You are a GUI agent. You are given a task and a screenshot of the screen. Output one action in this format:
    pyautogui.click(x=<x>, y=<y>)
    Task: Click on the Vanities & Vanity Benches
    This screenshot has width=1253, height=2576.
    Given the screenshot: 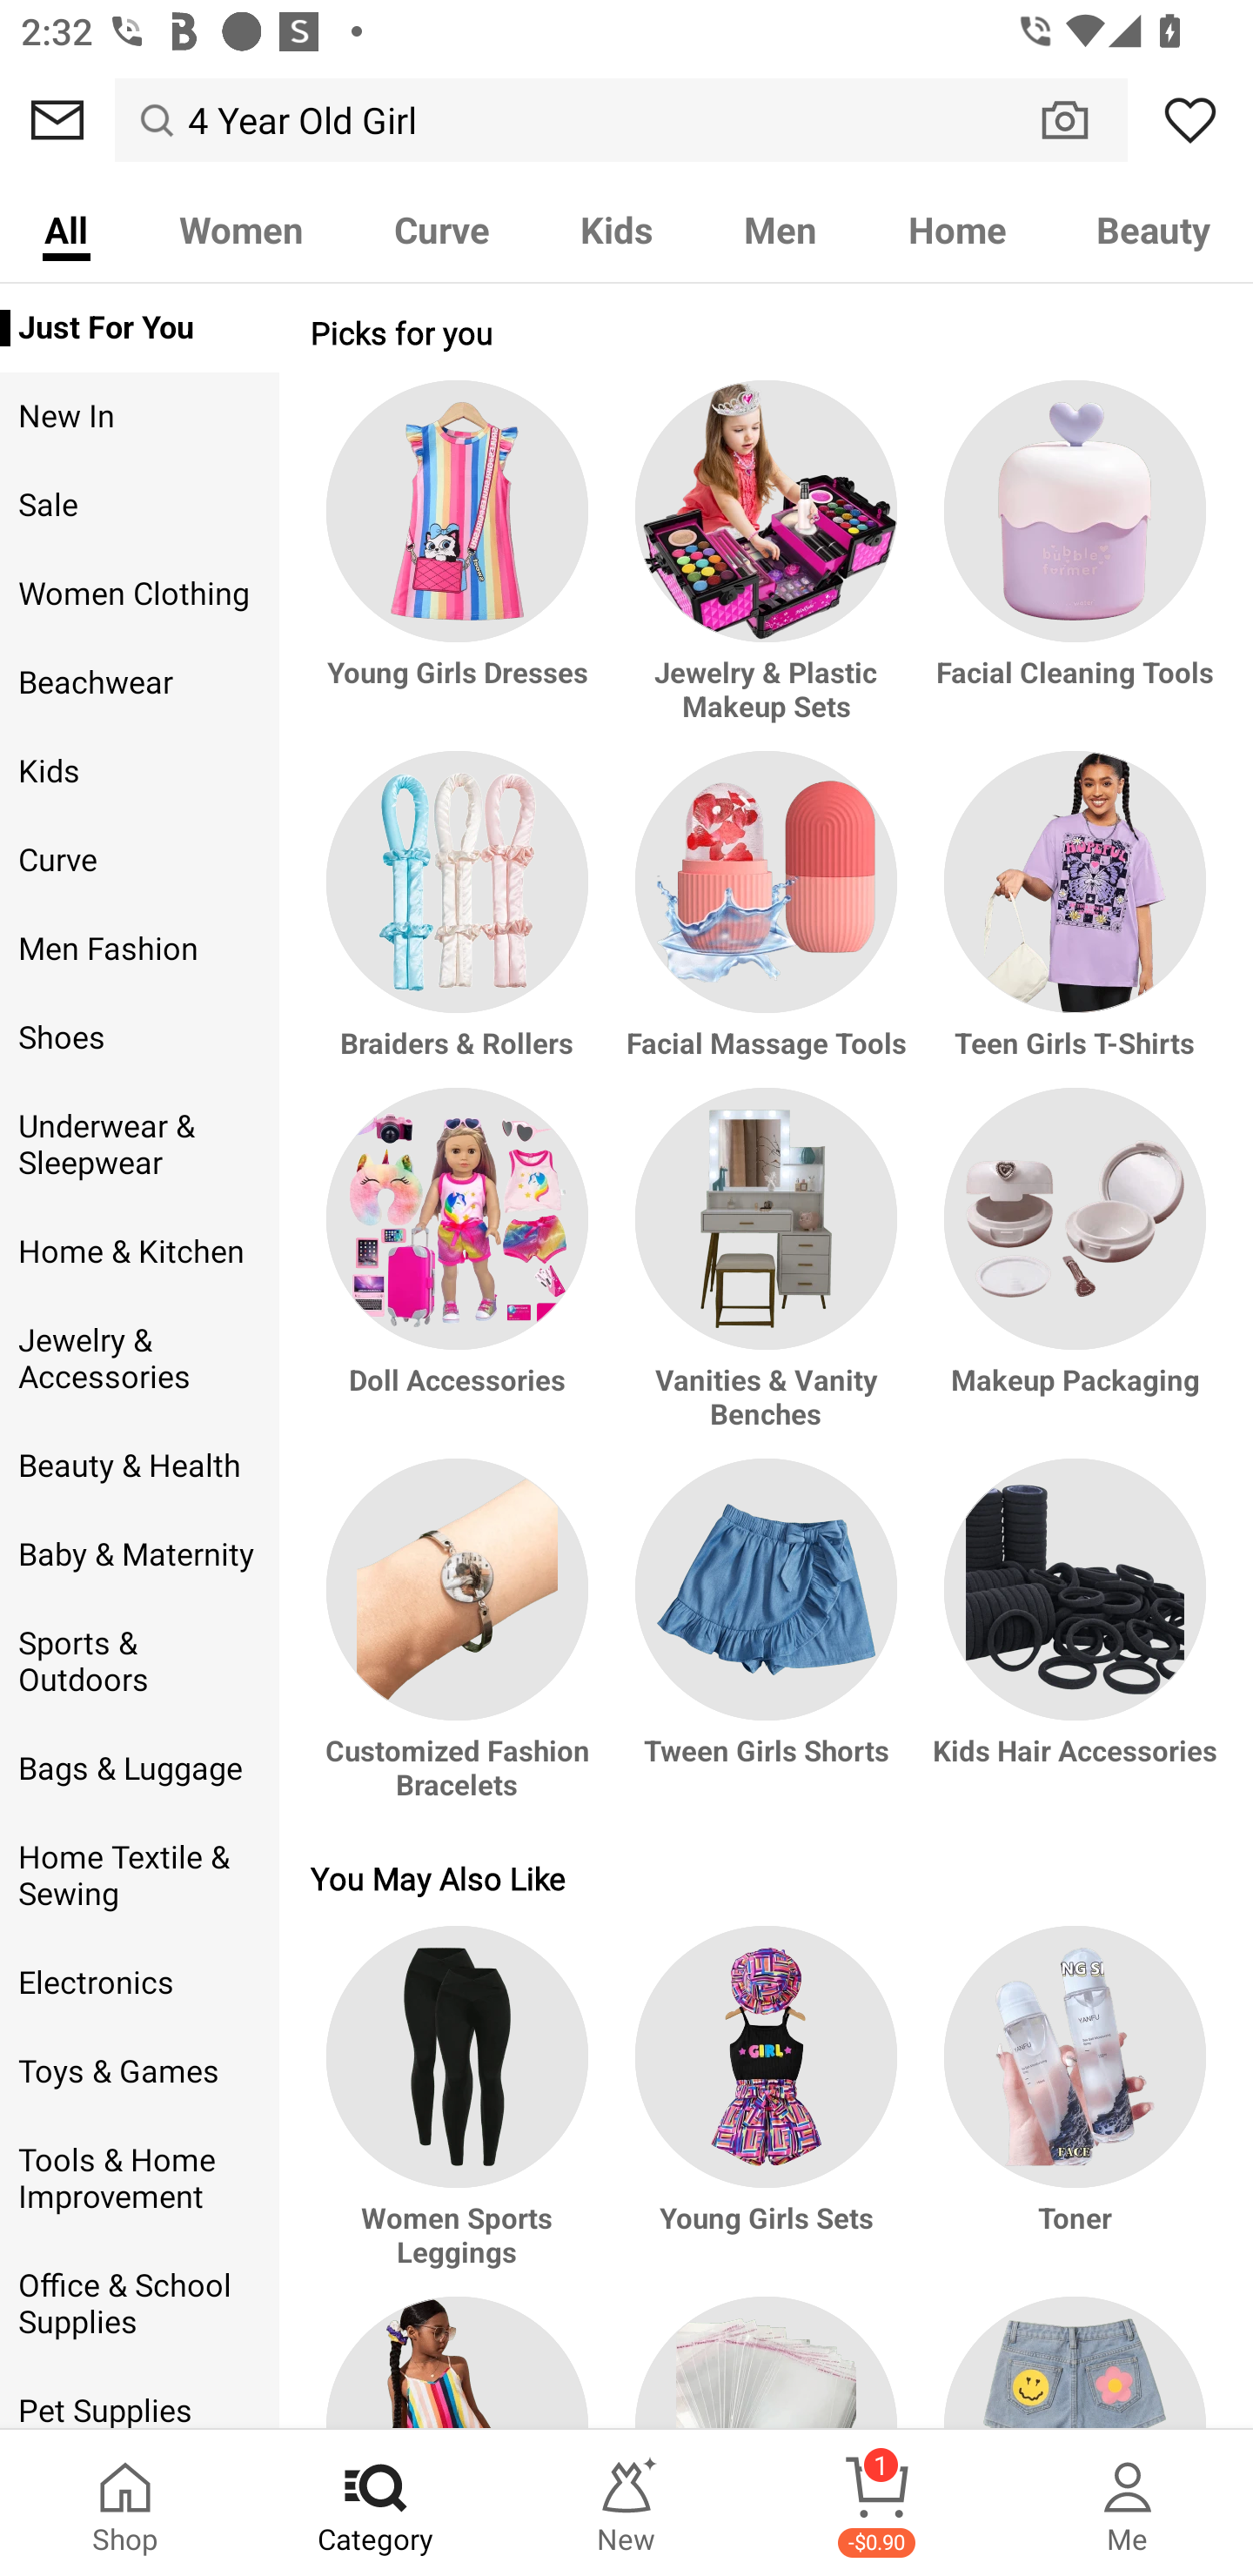 What is the action you would take?
    pyautogui.click(x=766, y=1272)
    